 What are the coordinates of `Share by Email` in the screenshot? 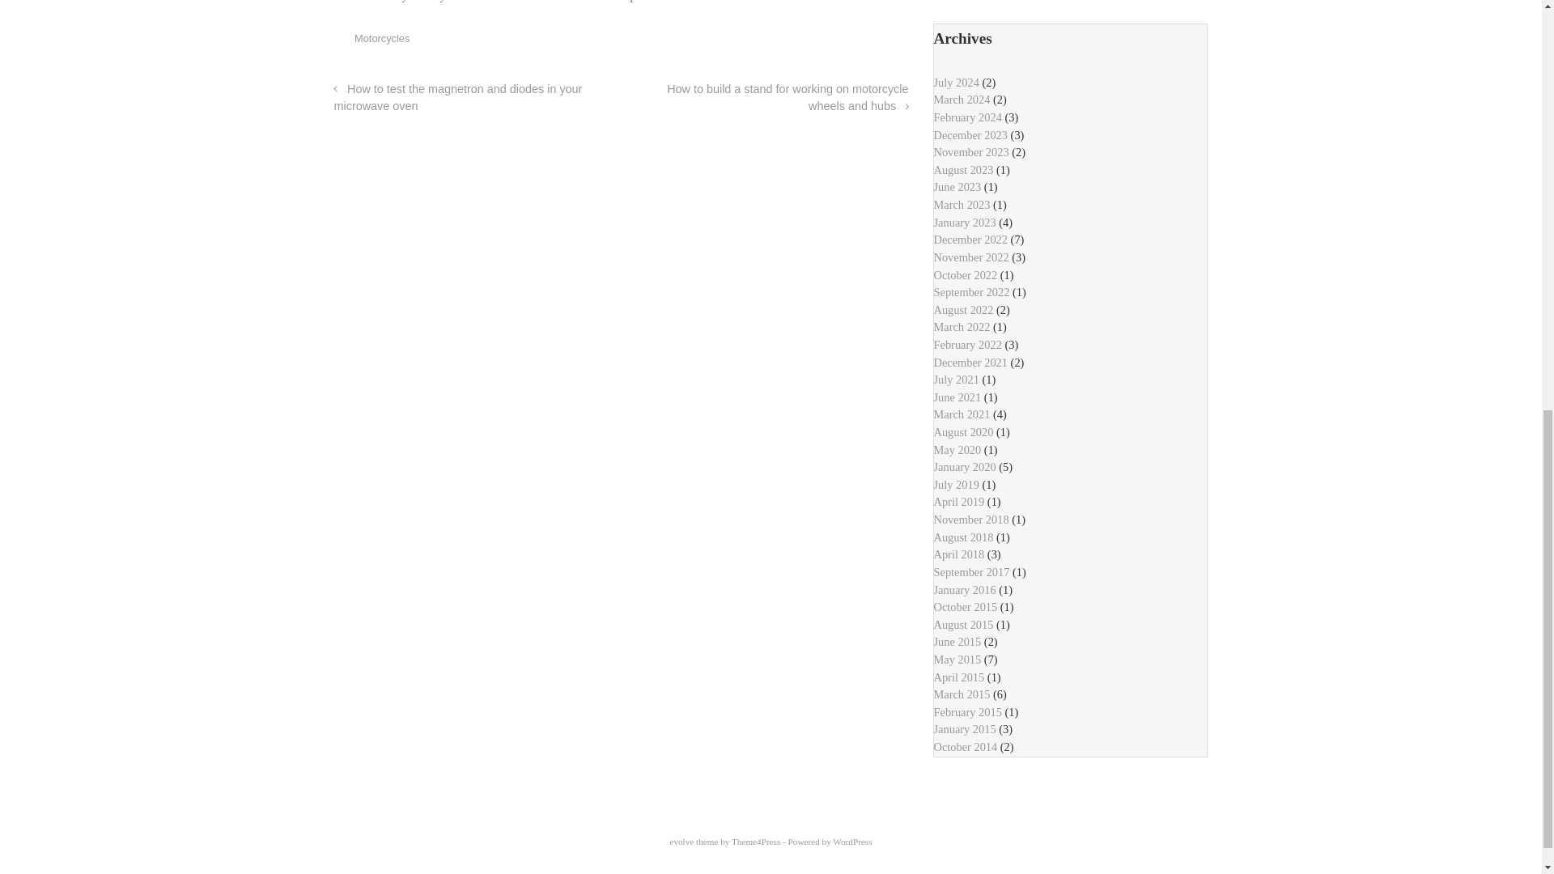 It's located at (877, 42).